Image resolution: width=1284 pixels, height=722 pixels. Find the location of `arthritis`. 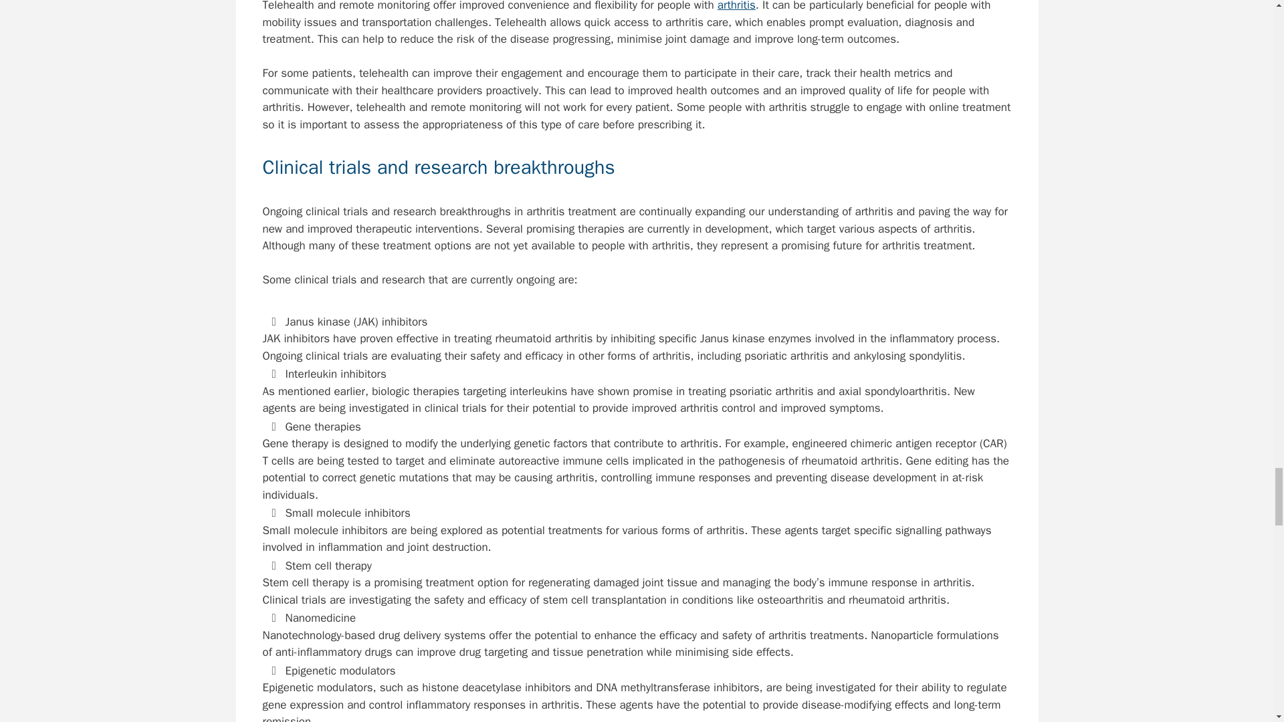

arthritis is located at coordinates (737, 6).